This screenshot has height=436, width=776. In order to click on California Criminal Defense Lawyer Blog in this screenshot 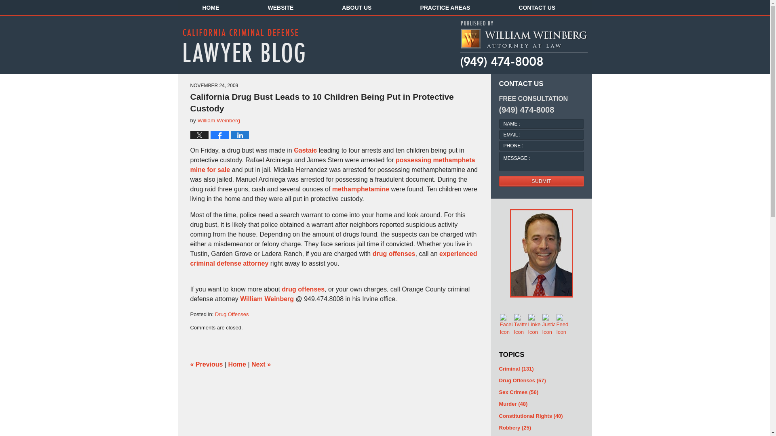, I will do `click(243, 45)`.